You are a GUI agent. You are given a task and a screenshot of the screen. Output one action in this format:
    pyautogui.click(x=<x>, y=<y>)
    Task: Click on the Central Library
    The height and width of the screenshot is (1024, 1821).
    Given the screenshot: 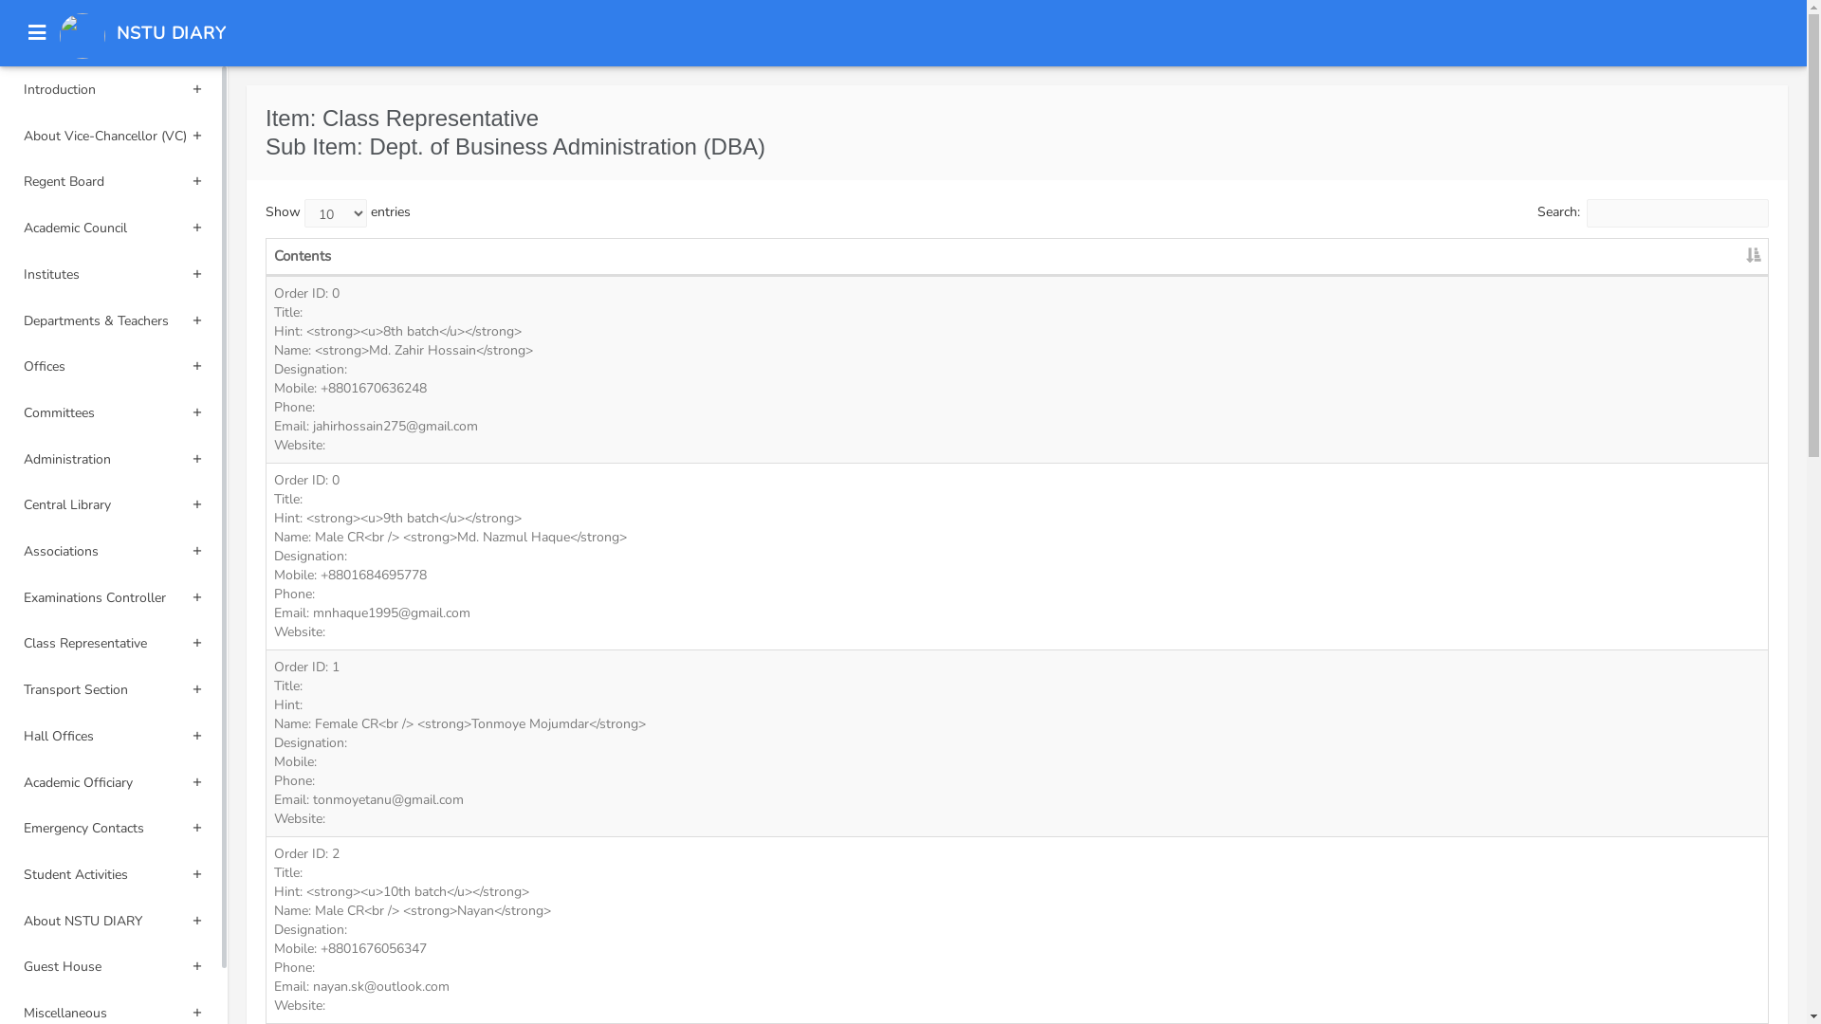 What is the action you would take?
    pyautogui.click(x=114, y=504)
    